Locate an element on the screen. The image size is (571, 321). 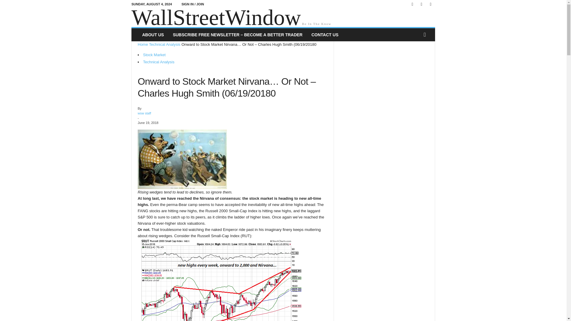
WallStreetWindow Be In The Know is located at coordinates (283, 18).